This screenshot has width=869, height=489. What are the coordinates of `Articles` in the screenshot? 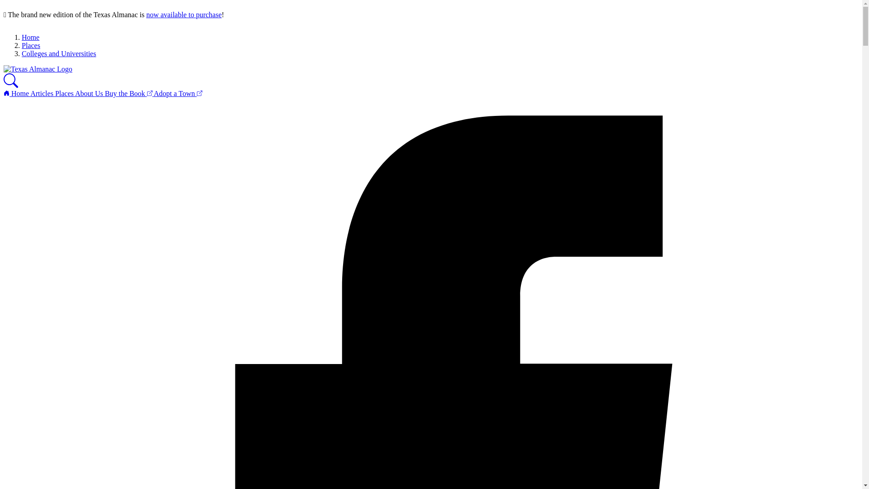 It's located at (43, 93).